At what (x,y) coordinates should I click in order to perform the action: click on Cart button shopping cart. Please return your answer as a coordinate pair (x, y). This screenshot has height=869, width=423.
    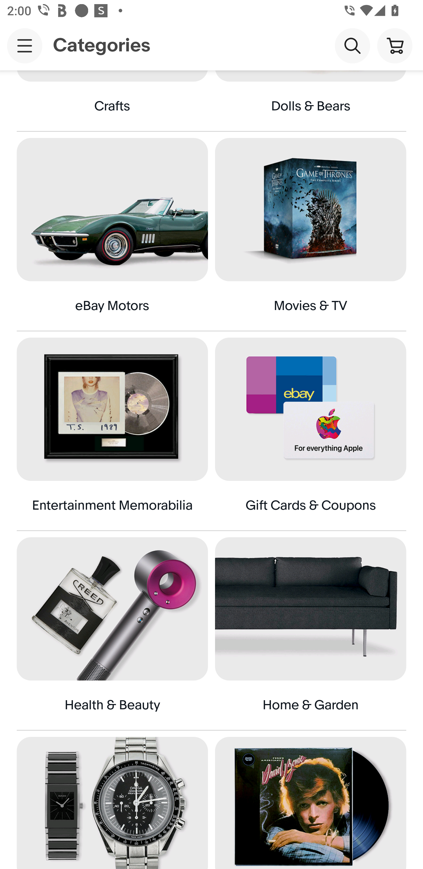
    Looking at the image, I should click on (395, 45).